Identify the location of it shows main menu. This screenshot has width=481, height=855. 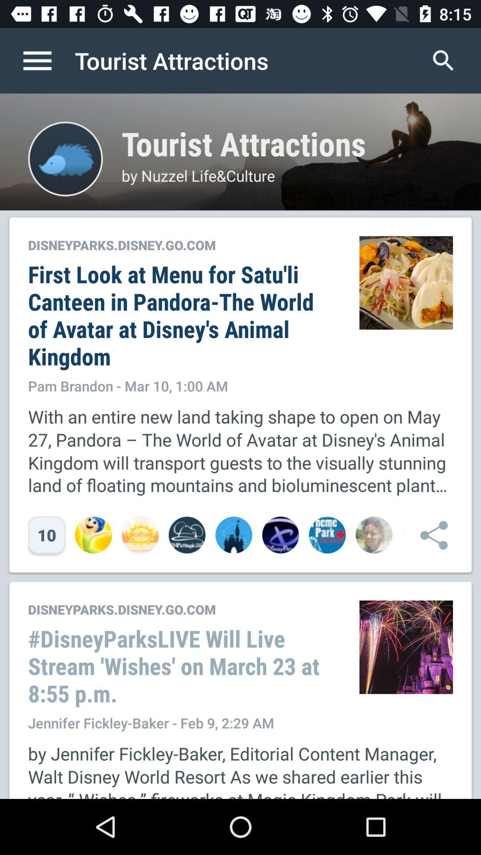
(47, 61).